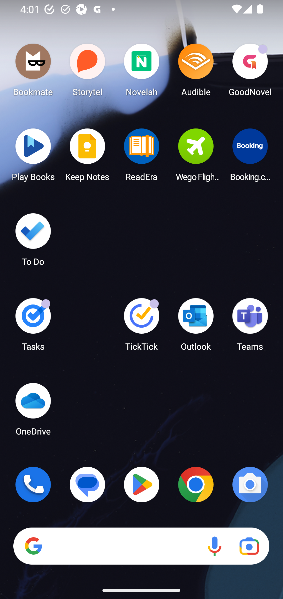  Describe the element at coordinates (33, 484) in the screenshot. I see `Phone` at that location.